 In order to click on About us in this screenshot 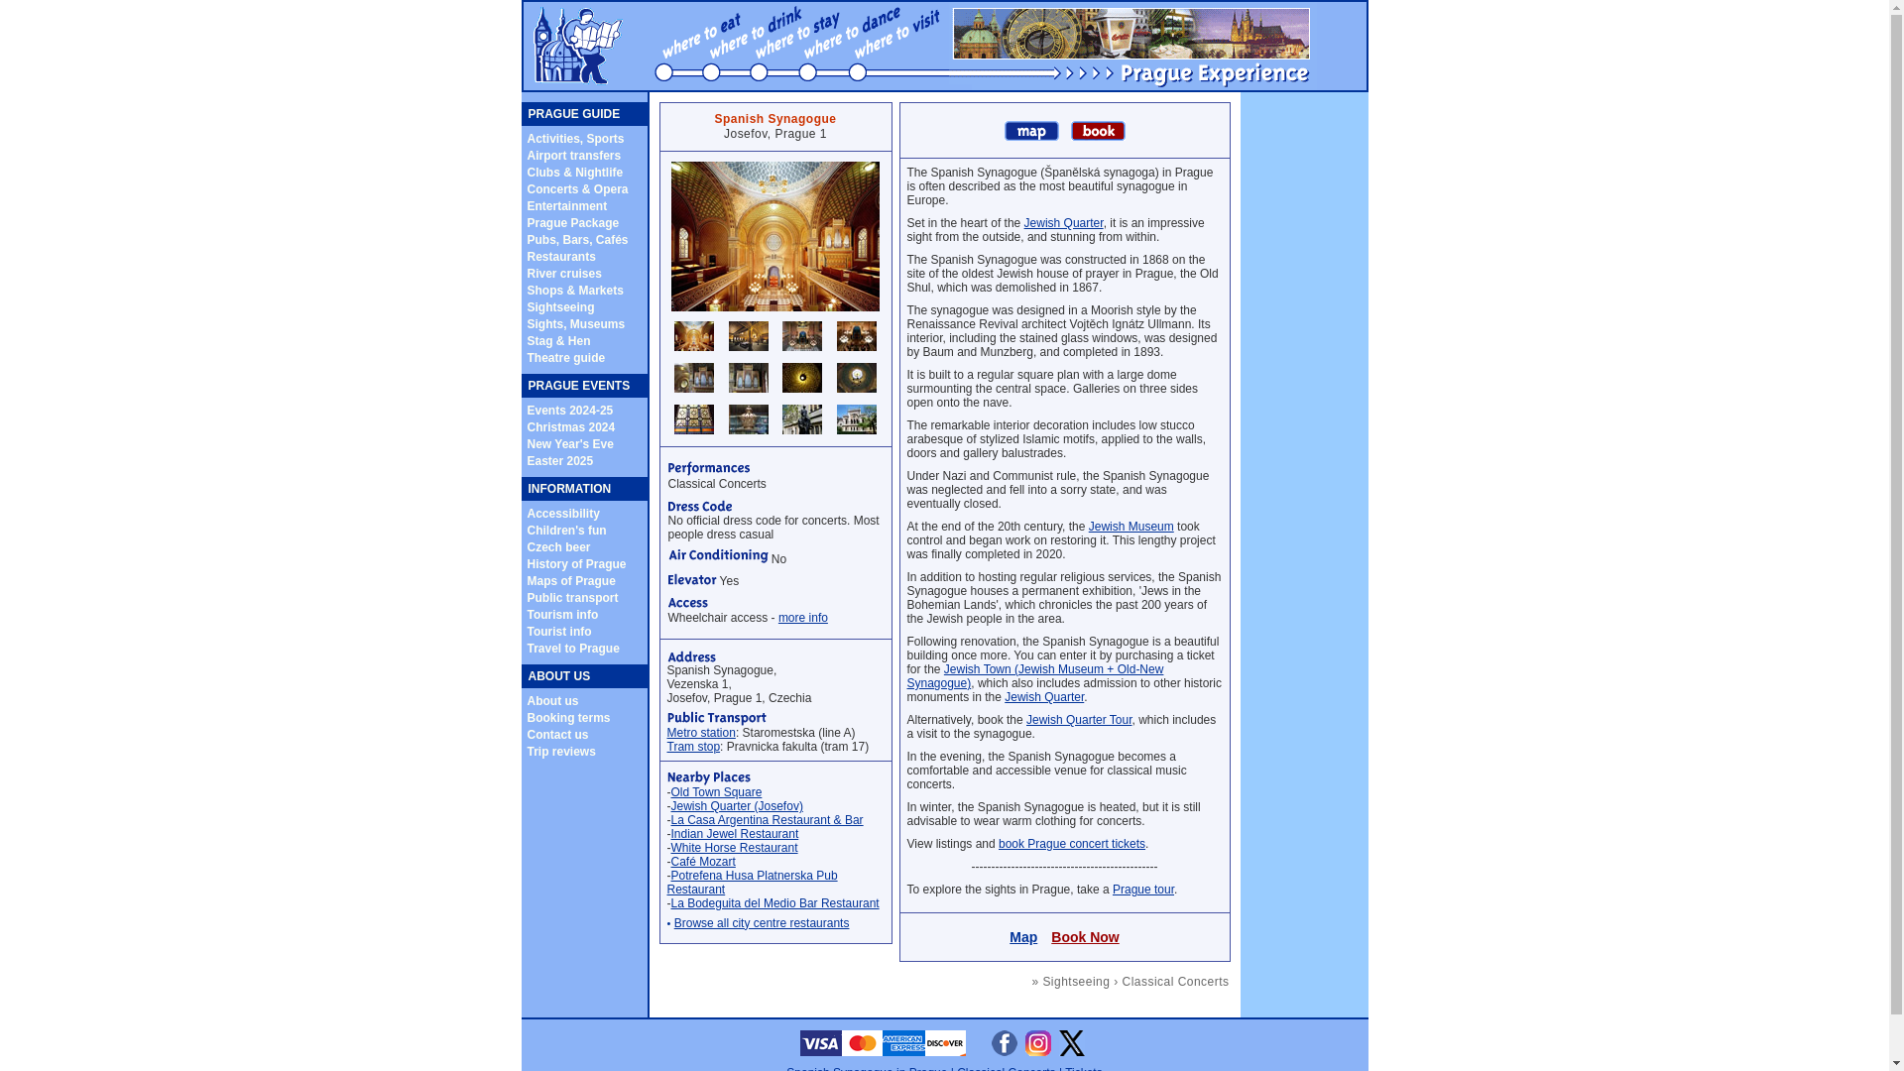, I will do `click(552, 700)`.